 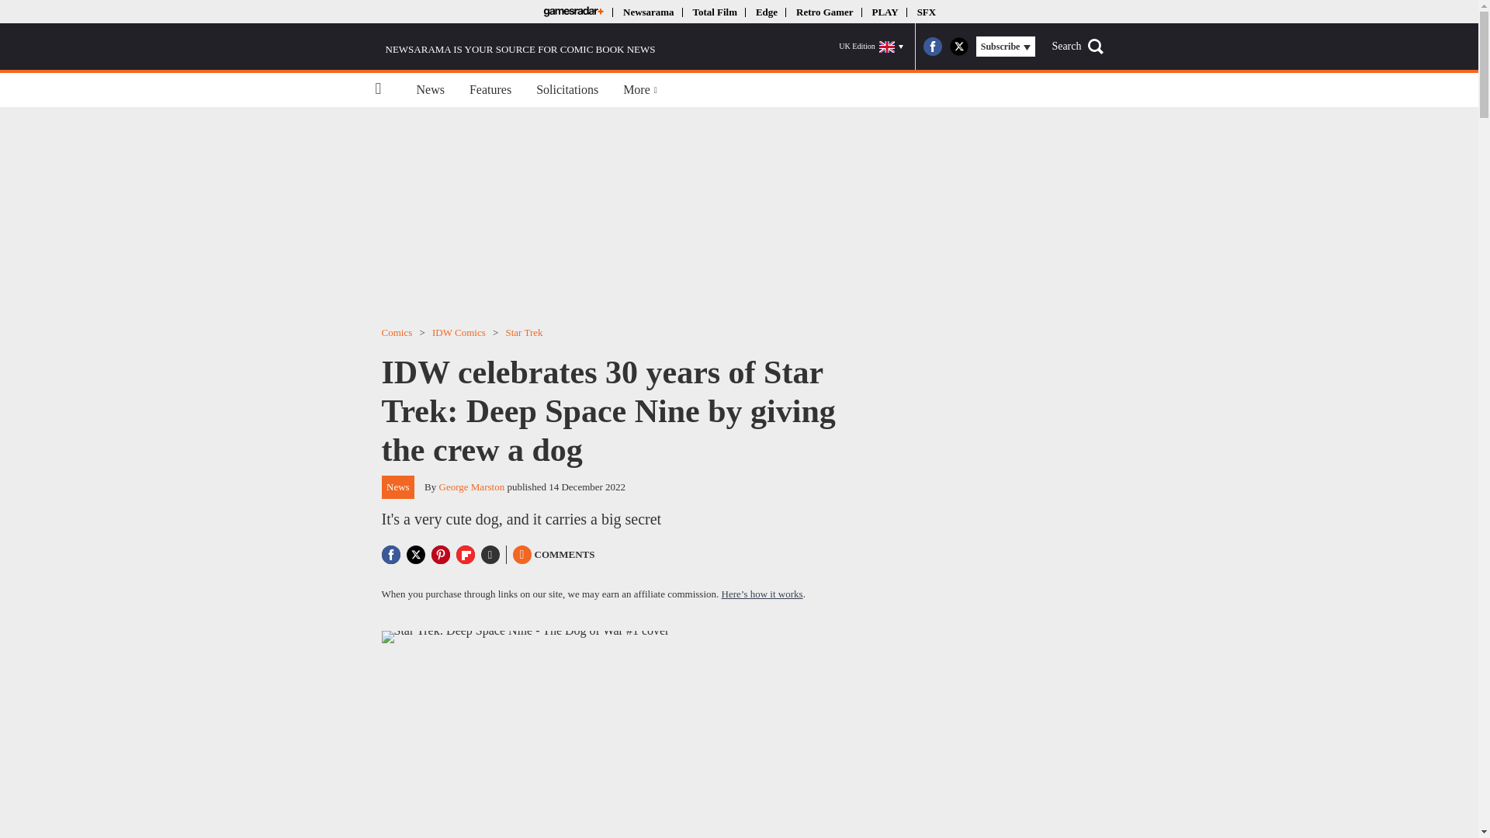 I want to click on PLAY, so click(x=885, y=11).